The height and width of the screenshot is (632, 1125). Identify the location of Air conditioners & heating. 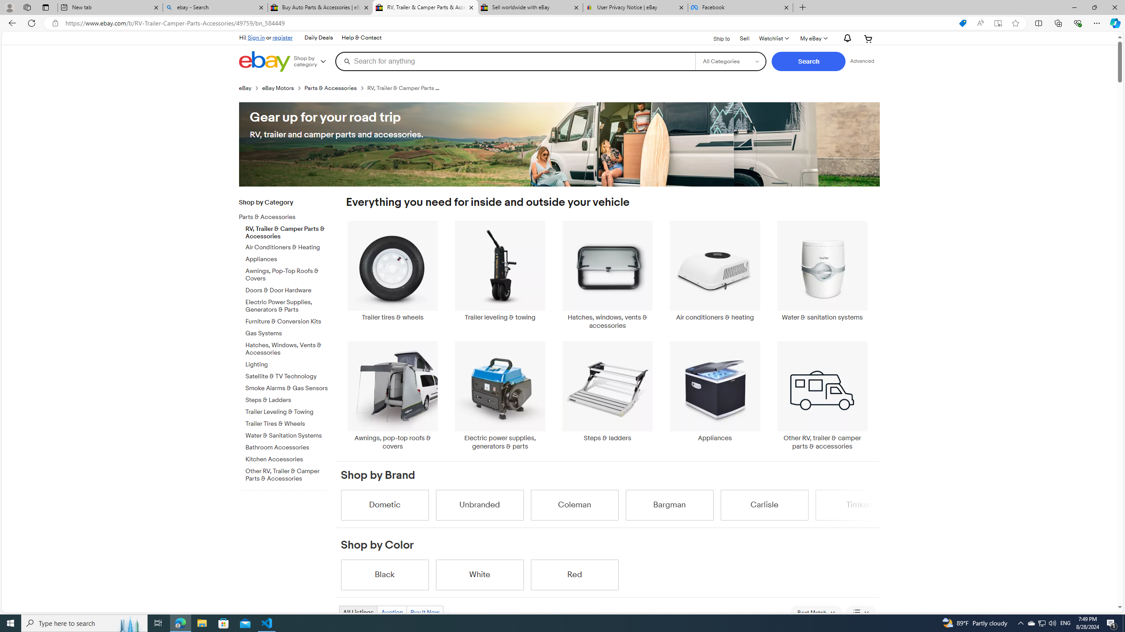
(715, 276).